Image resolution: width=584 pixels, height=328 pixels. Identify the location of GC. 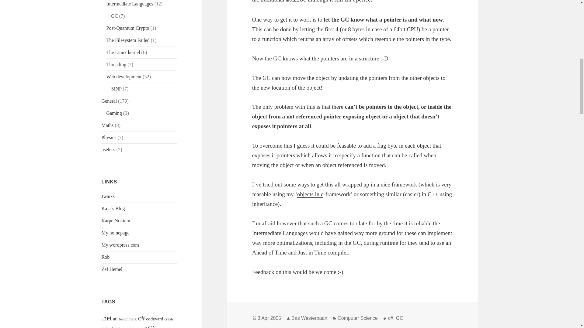
(114, 16).